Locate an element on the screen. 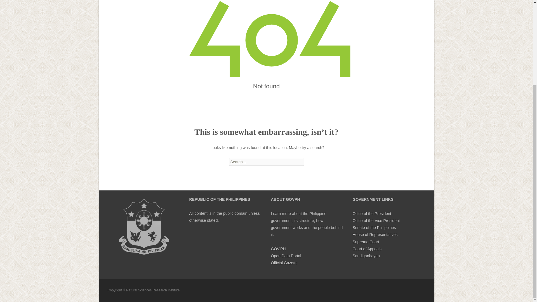 The height and width of the screenshot is (302, 537). House of Representatives is located at coordinates (375, 234).